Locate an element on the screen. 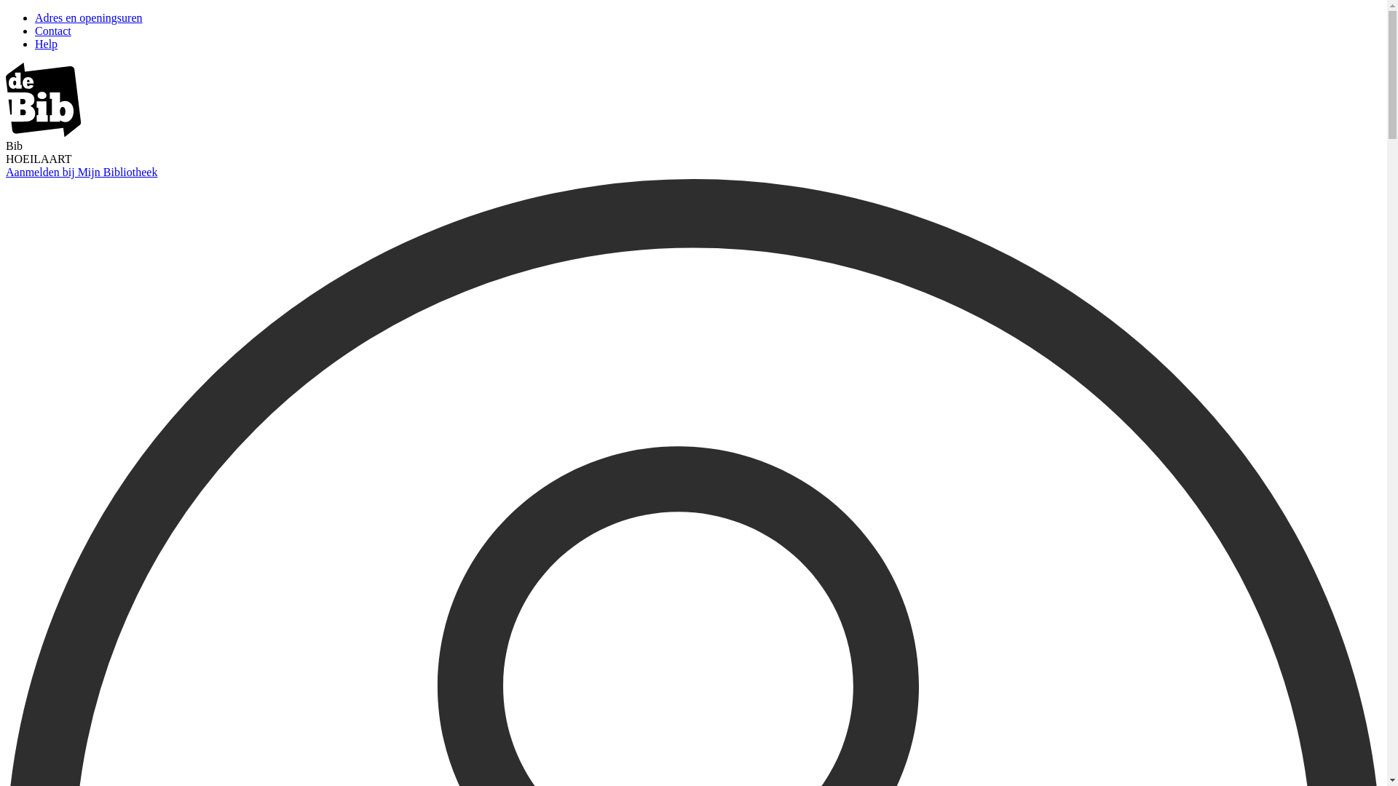 This screenshot has width=1398, height=786. Adres en openingsuren is located at coordinates (89, 17).